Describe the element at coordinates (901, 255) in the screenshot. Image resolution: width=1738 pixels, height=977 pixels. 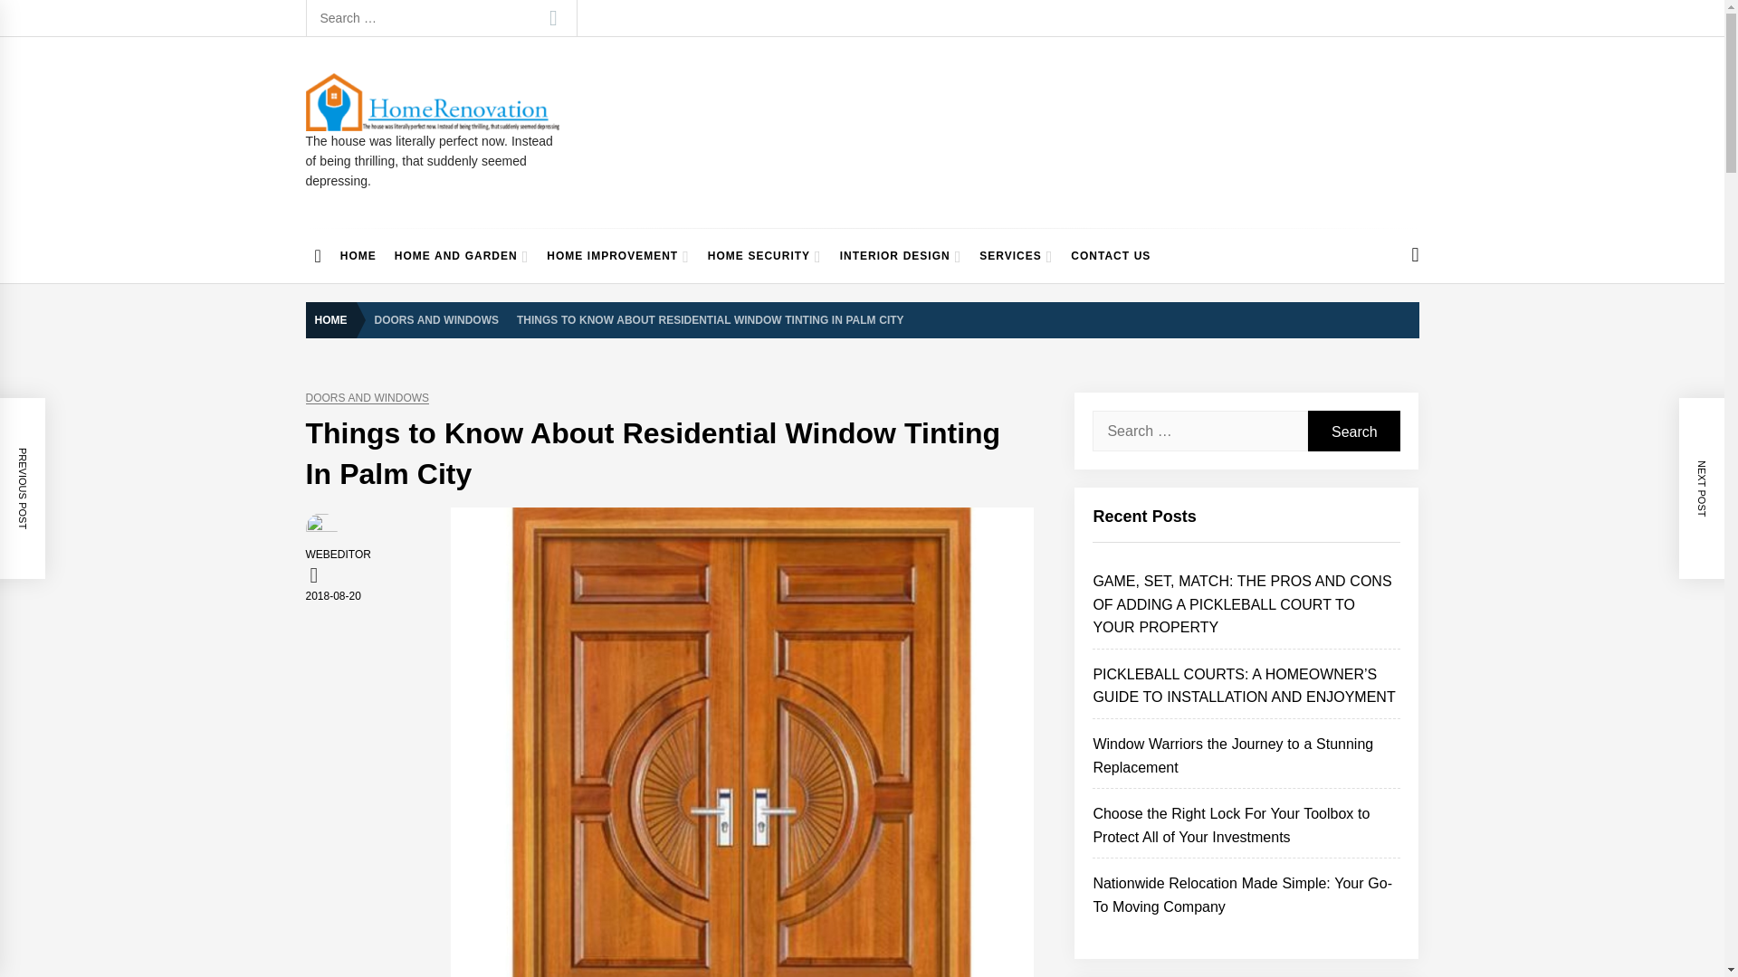
I see `INTERIOR DESIGN` at that location.